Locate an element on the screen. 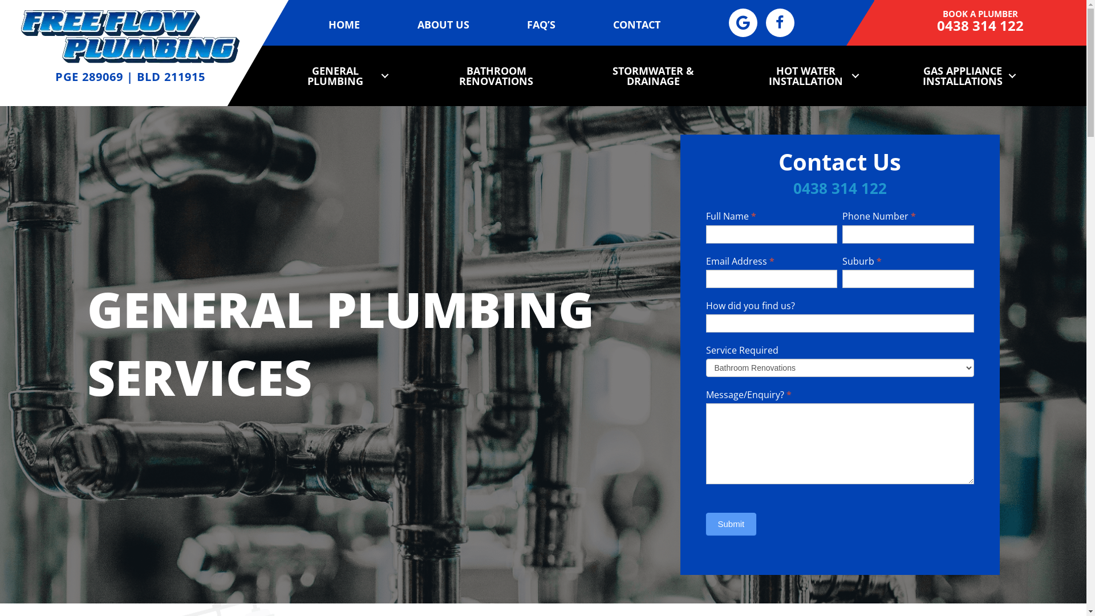 Image resolution: width=1095 pixels, height=616 pixels. ABOUT US is located at coordinates (444, 25).